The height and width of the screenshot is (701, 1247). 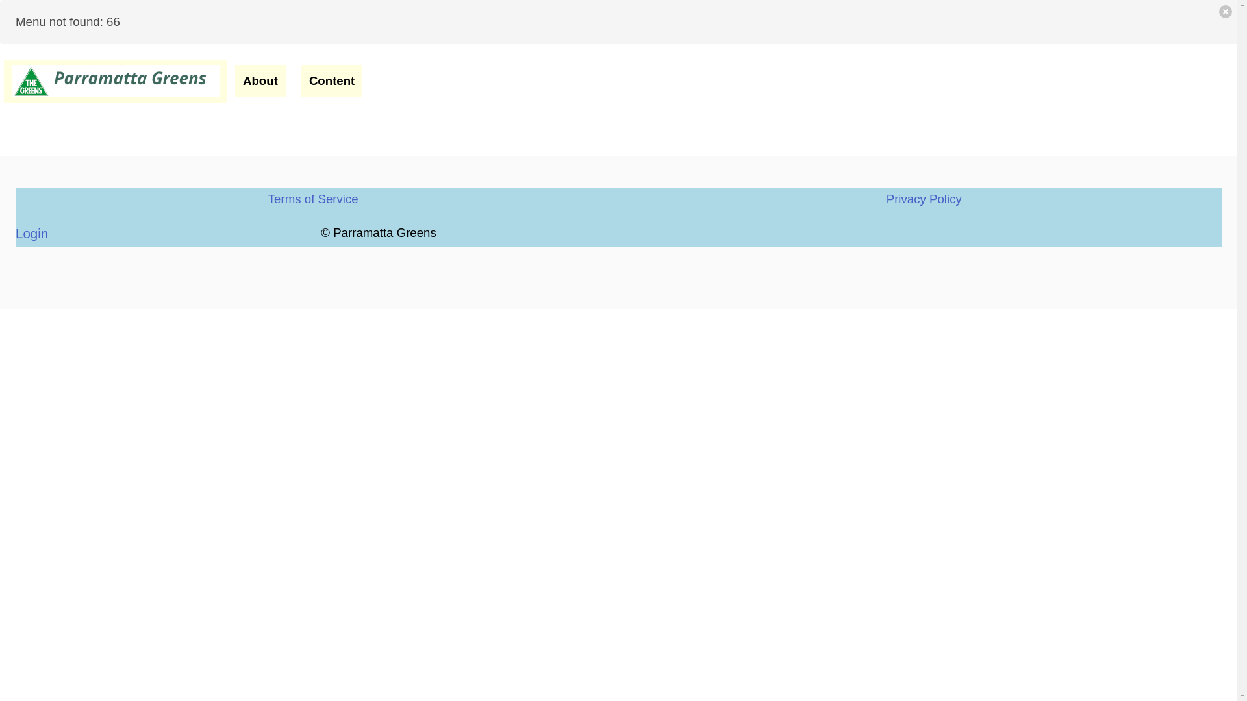 I want to click on Privacy Policy, so click(x=924, y=199).